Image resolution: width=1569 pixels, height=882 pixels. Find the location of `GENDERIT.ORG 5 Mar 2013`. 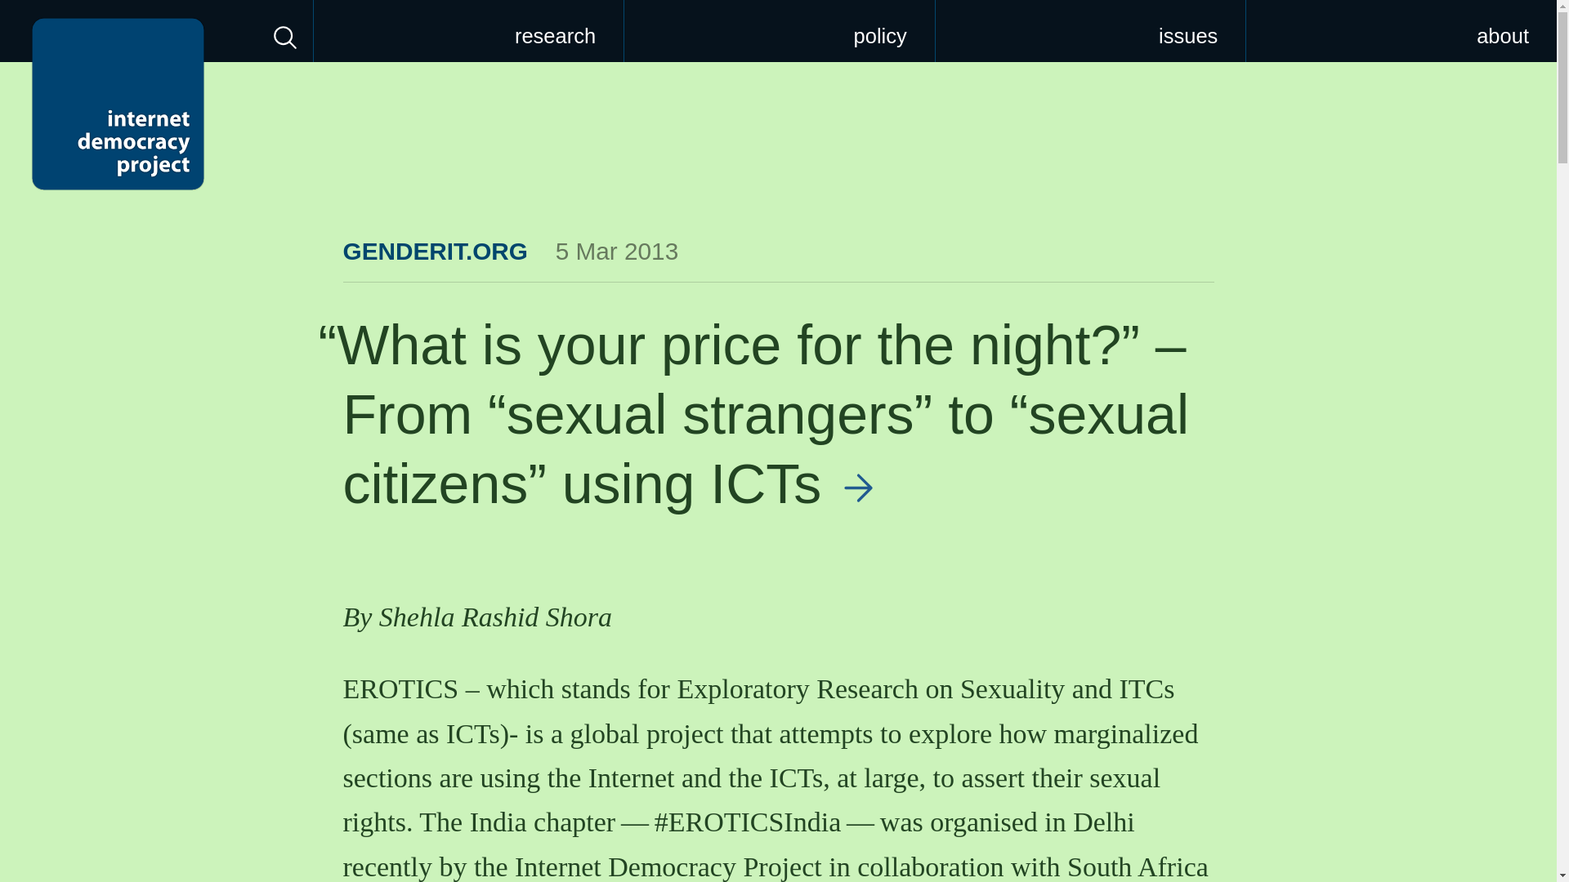

GENDERIT.ORG 5 Mar 2013 is located at coordinates (512, 251).